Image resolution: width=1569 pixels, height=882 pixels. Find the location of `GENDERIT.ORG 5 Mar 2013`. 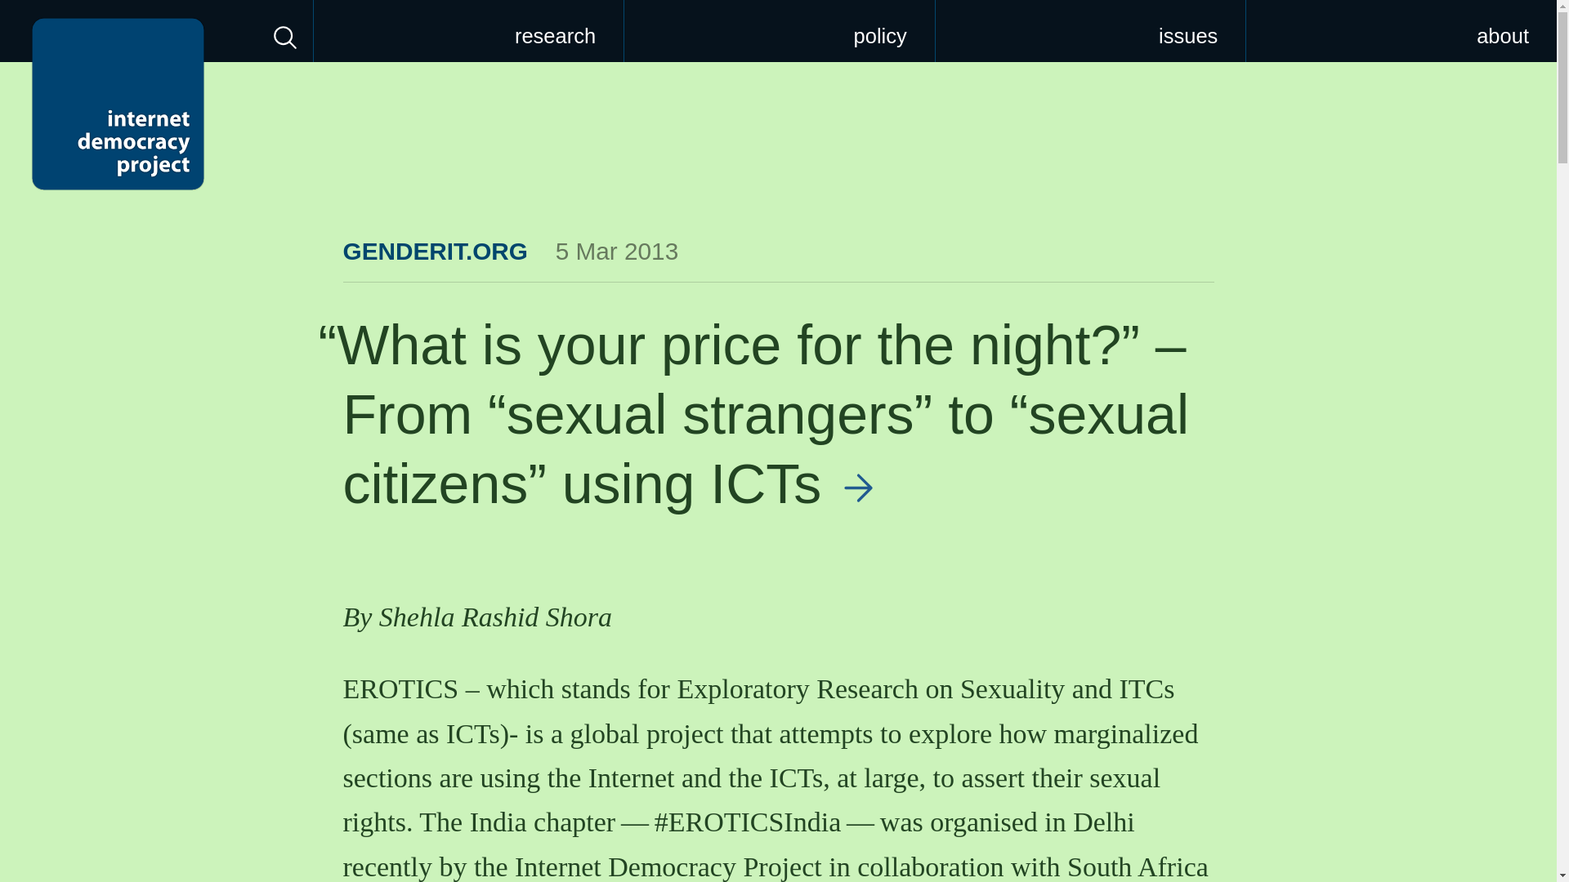

GENDERIT.ORG 5 Mar 2013 is located at coordinates (512, 251).